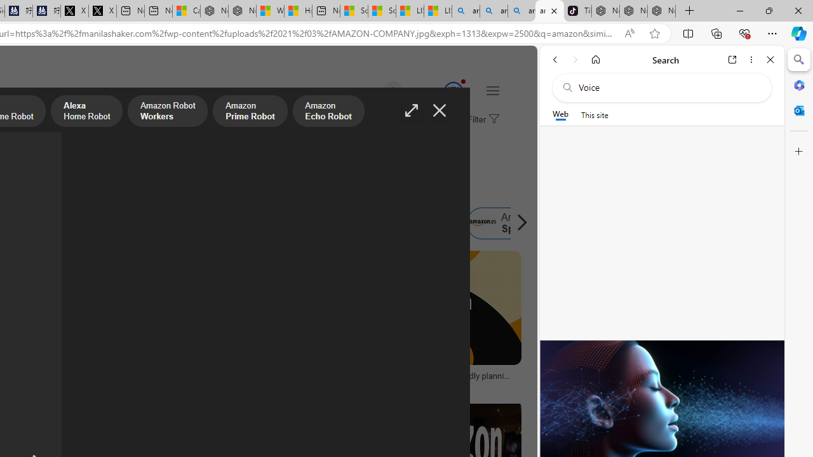 Image resolution: width=813 pixels, height=457 pixels. What do you see at coordinates (329, 223) in the screenshot?
I see `Amazon Forest` at bounding box center [329, 223].